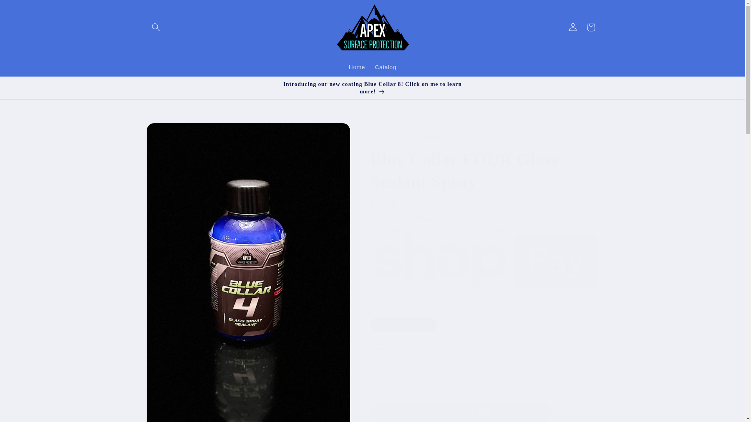 The image size is (751, 422). What do you see at coordinates (417, 359) in the screenshot?
I see `Increase quantity for Blue Collar FOUR Glass Sealant Spray` at bounding box center [417, 359].